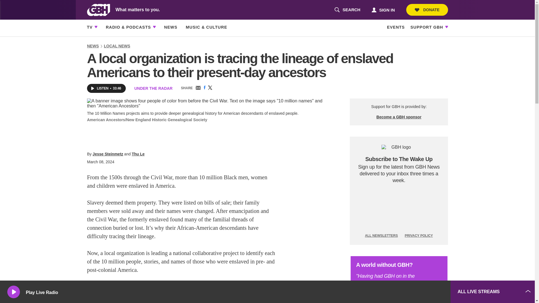  What do you see at coordinates (427, 10) in the screenshot?
I see `DONATE` at bounding box center [427, 10].